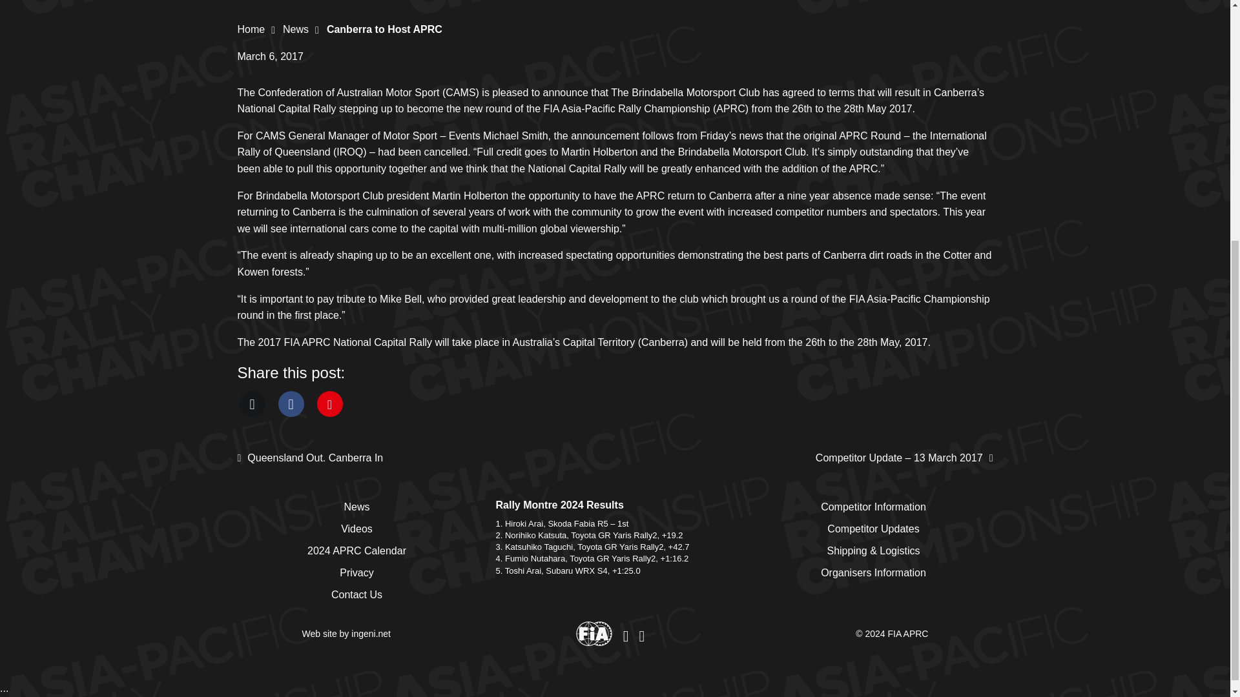  I want to click on News, so click(296, 29).